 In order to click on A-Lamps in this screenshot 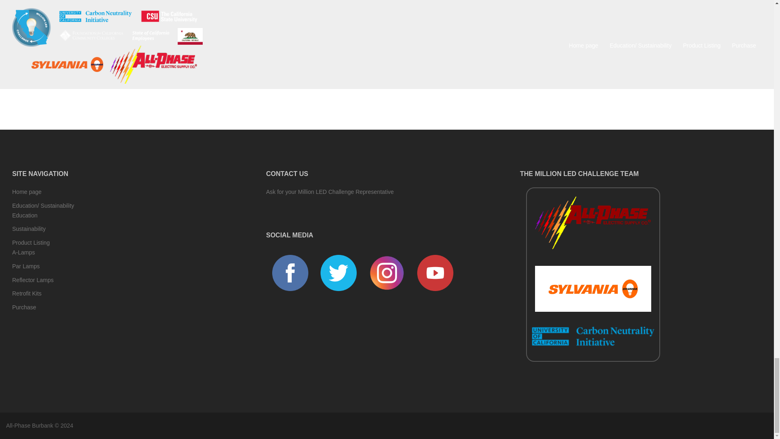, I will do `click(24, 252)`.